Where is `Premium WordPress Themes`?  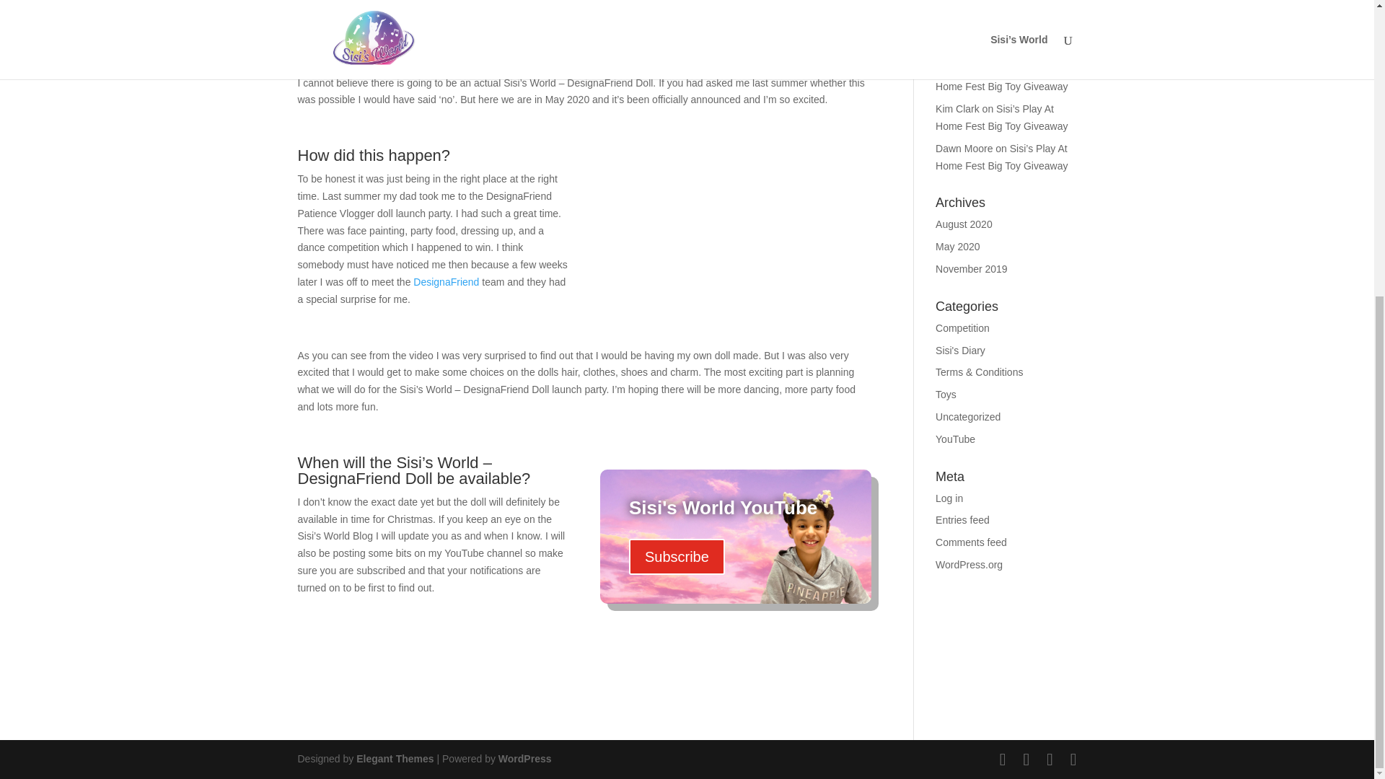
Premium WordPress Themes is located at coordinates (394, 759).